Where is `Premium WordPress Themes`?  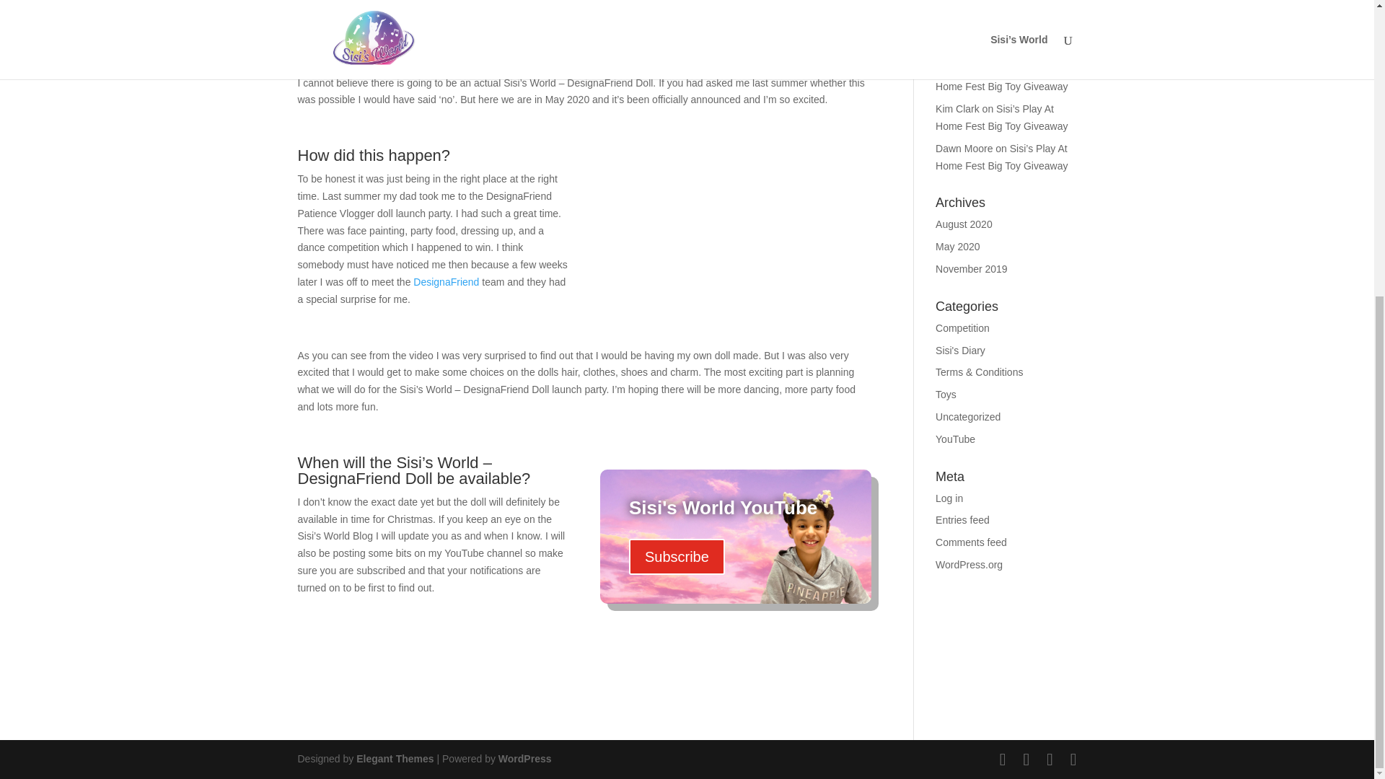
Premium WordPress Themes is located at coordinates (394, 759).